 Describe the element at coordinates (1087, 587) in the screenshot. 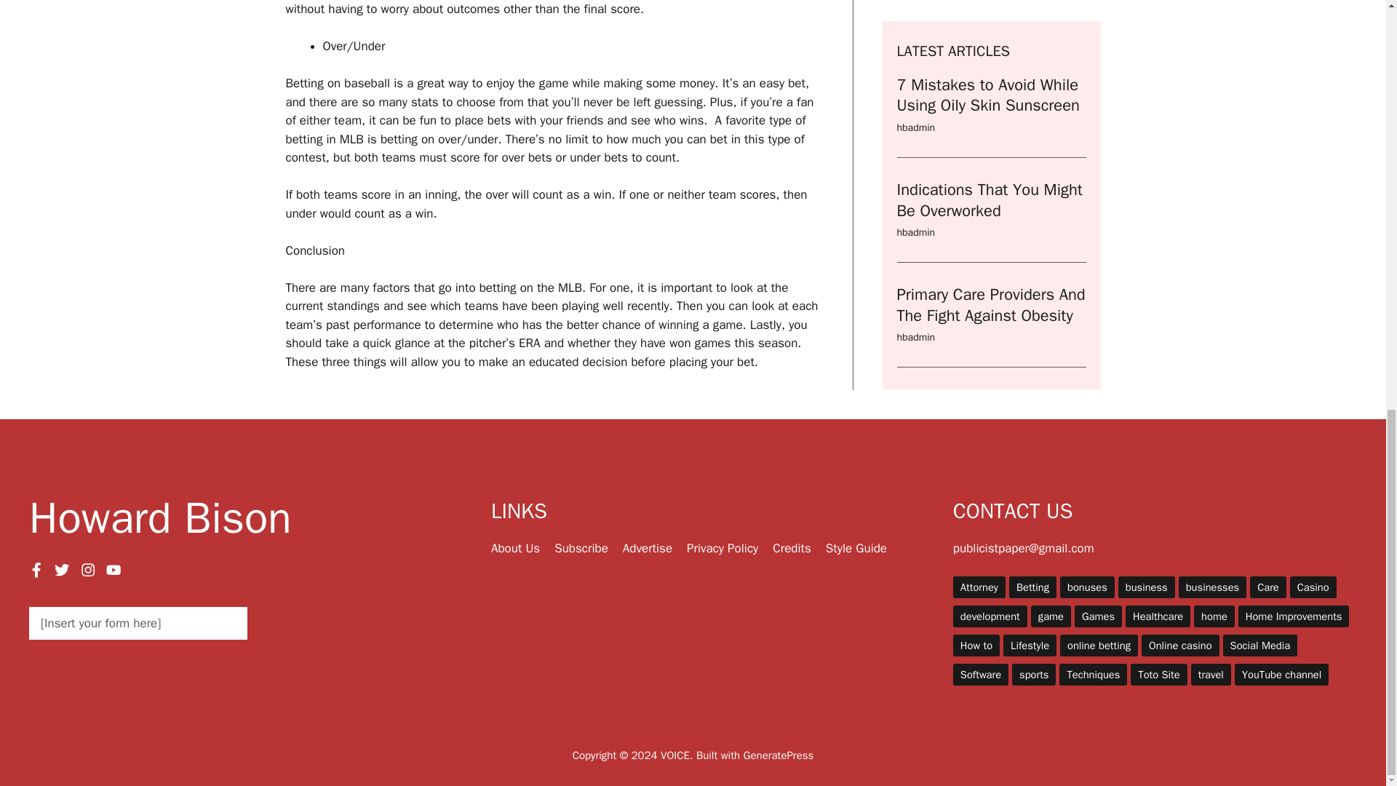

I see `bonuses` at that location.